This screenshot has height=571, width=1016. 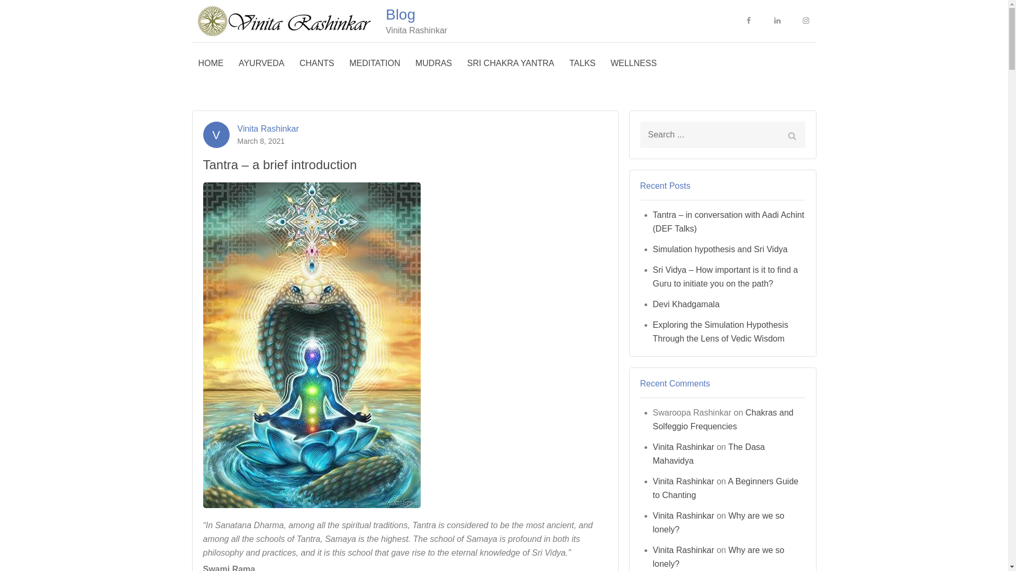 What do you see at coordinates (582, 63) in the screenshot?
I see `TALKS` at bounding box center [582, 63].